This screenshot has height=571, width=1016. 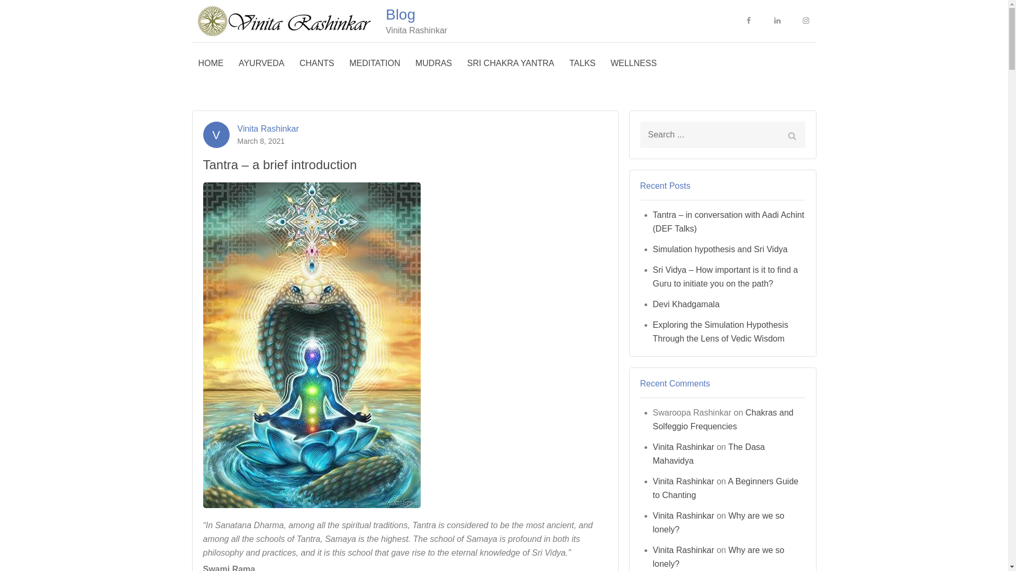 What do you see at coordinates (582, 63) in the screenshot?
I see `TALKS` at bounding box center [582, 63].